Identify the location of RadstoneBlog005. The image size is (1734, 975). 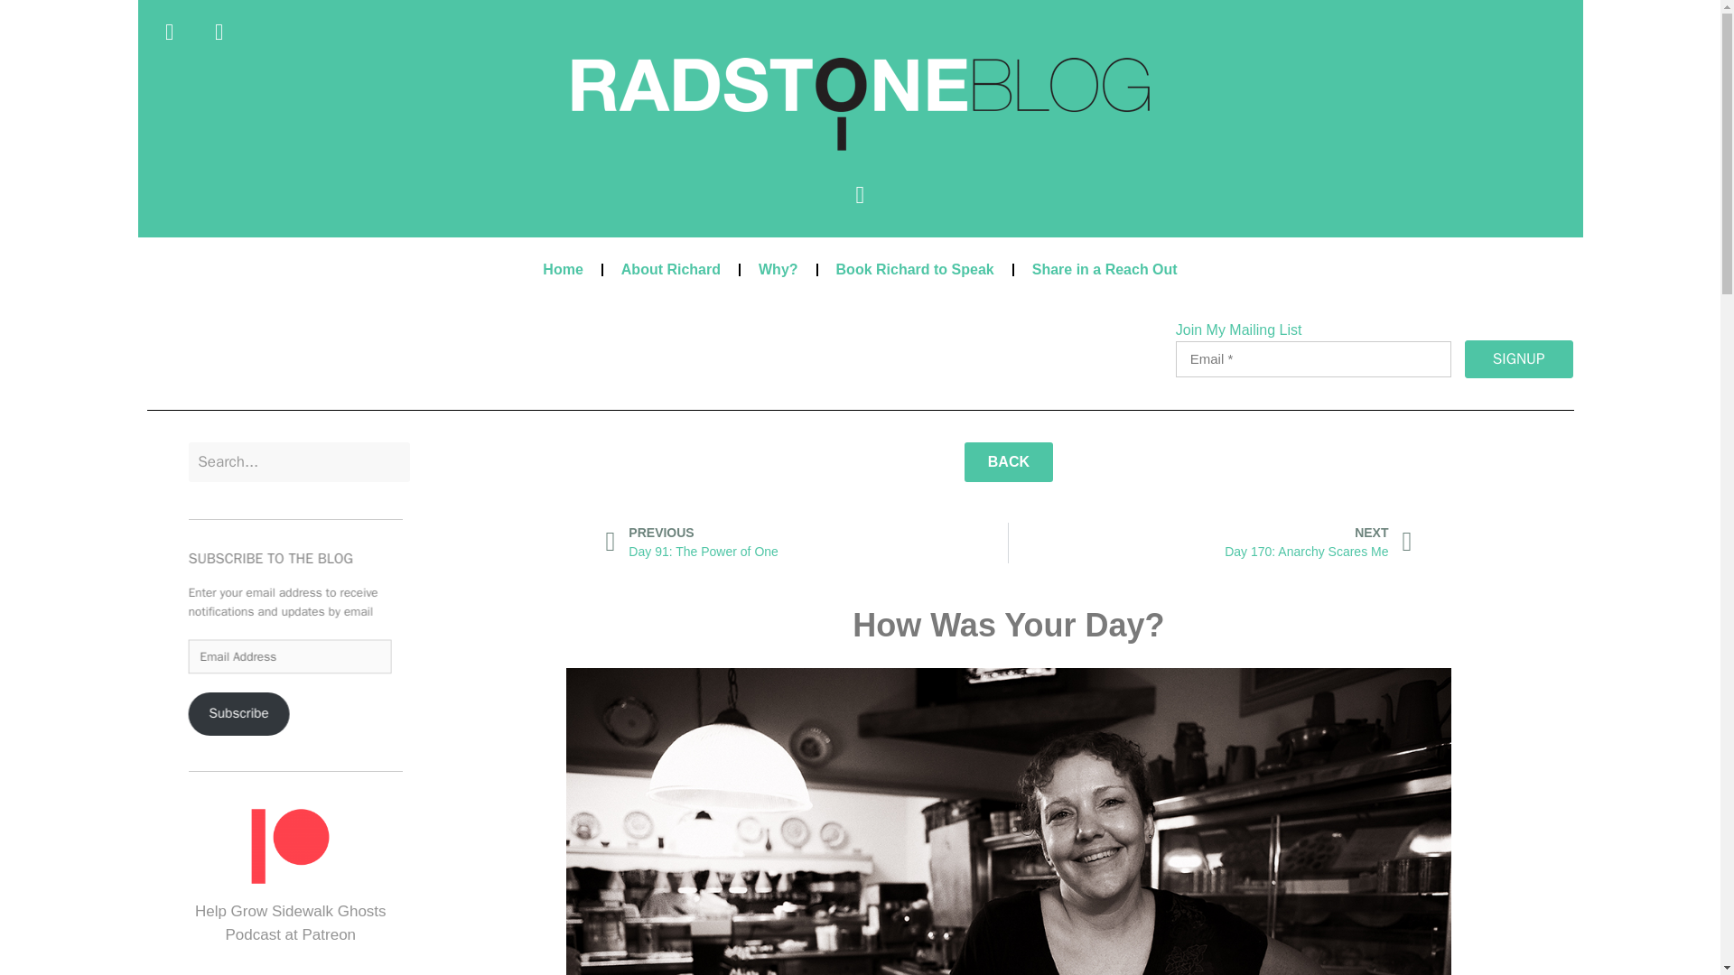
(1210, 543).